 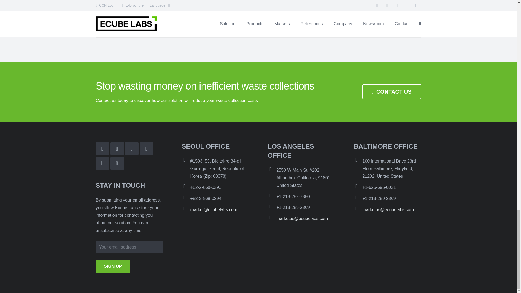 What do you see at coordinates (117, 163) in the screenshot?
I see `Skype` at bounding box center [117, 163].